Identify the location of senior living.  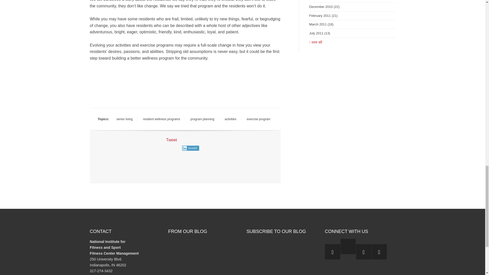
(124, 119).